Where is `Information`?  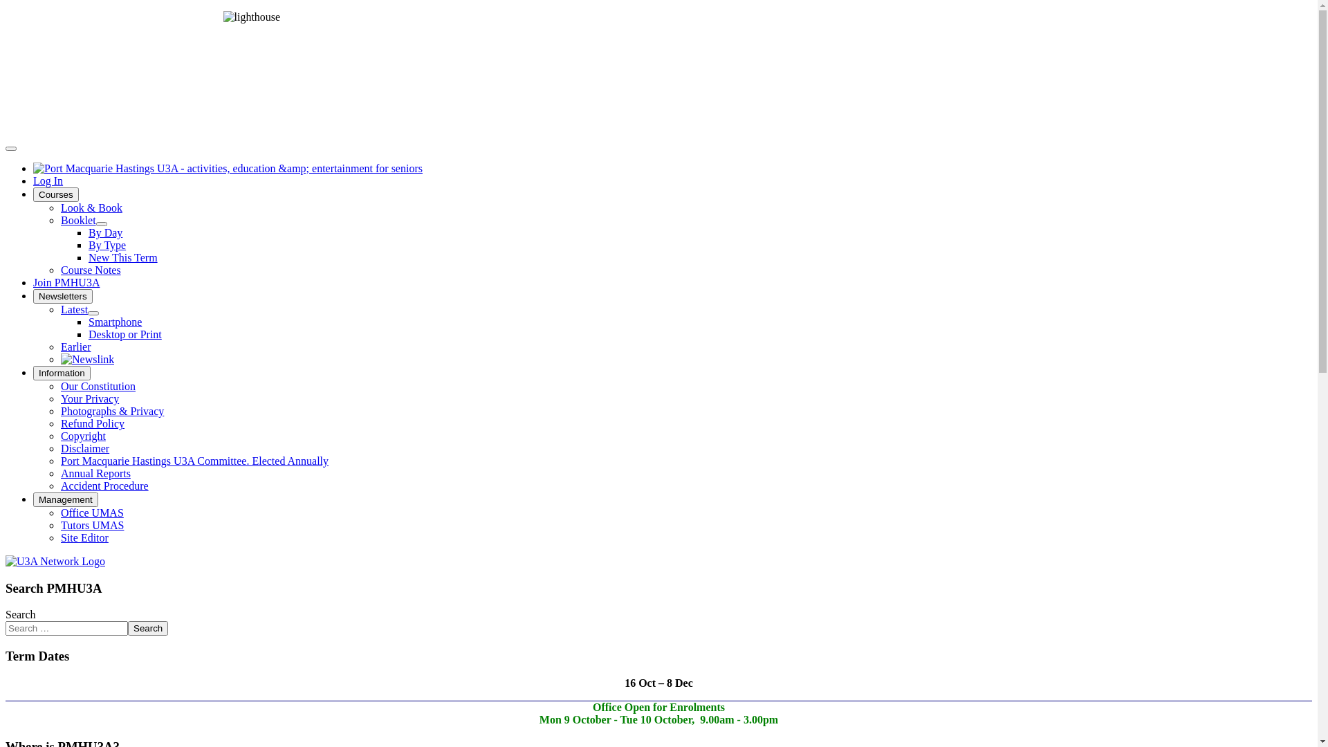 Information is located at coordinates (62, 373).